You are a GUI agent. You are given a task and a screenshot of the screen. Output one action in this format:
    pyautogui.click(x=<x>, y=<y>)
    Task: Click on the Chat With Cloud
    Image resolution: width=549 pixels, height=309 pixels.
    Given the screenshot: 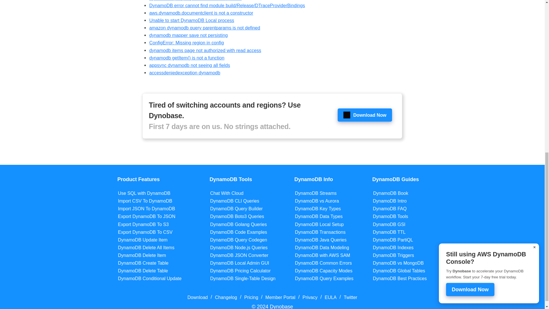 What is the action you would take?
    pyautogui.click(x=227, y=193)
    